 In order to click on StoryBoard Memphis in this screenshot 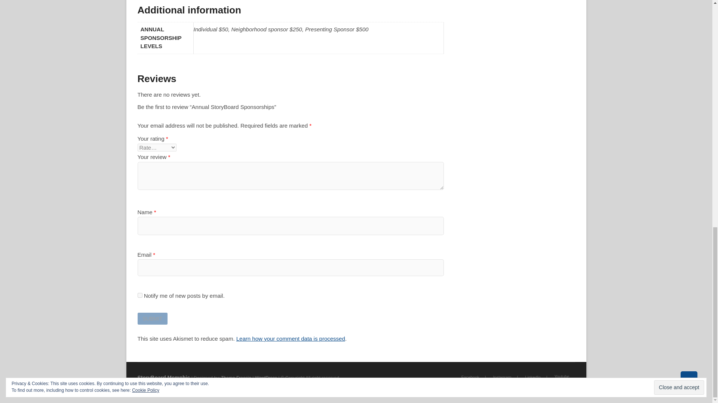, I will do `click(164, 378)`.